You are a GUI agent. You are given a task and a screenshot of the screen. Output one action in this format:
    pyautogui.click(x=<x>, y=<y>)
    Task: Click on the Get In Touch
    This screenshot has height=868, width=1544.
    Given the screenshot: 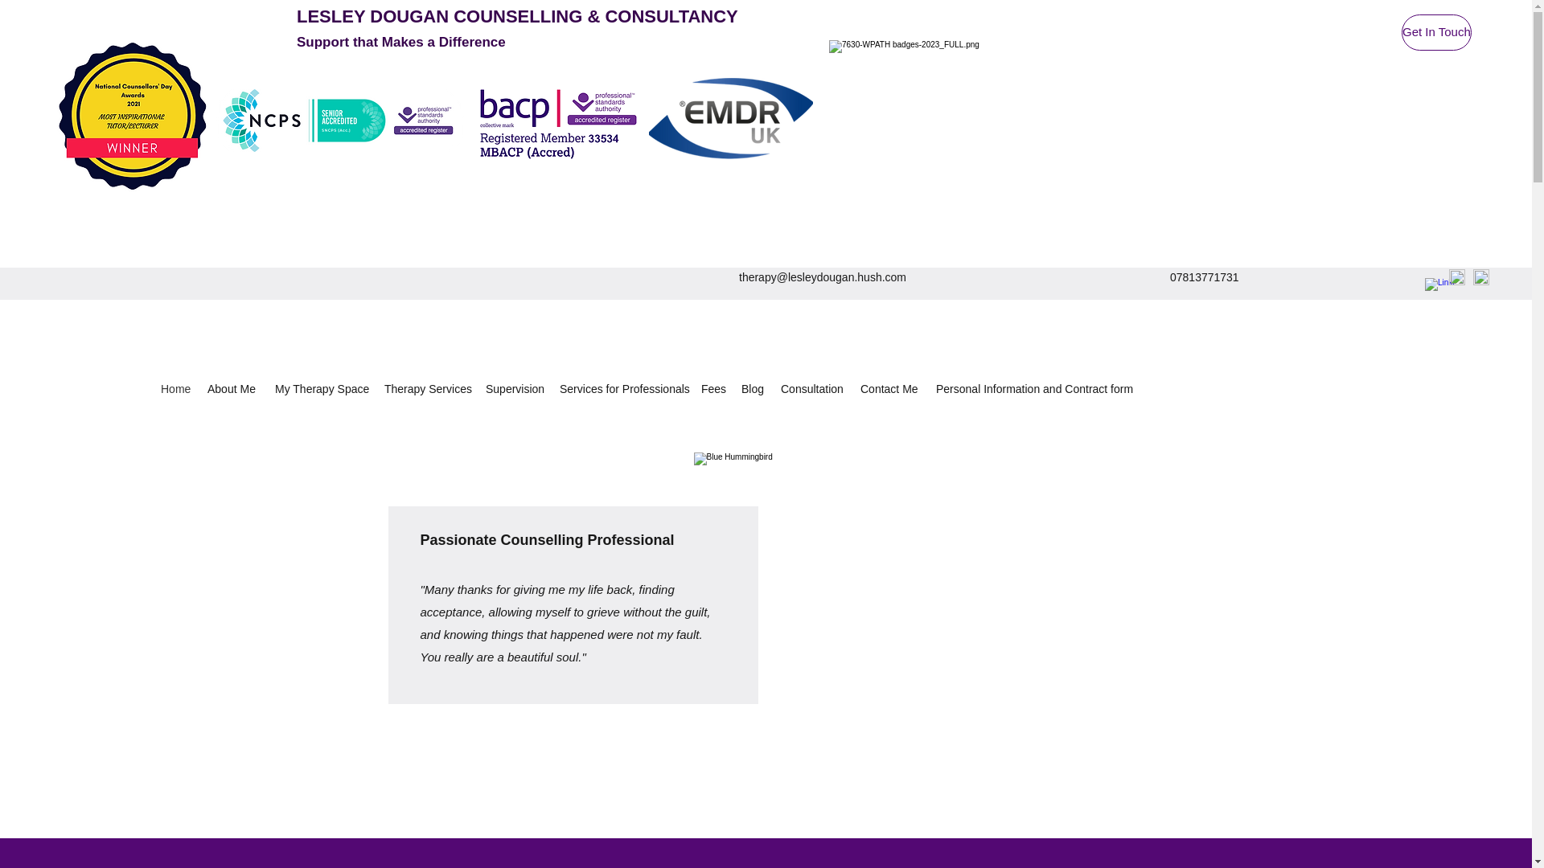 What is the action you would take?
    pyautogui.click(x=1436, y=32)
    